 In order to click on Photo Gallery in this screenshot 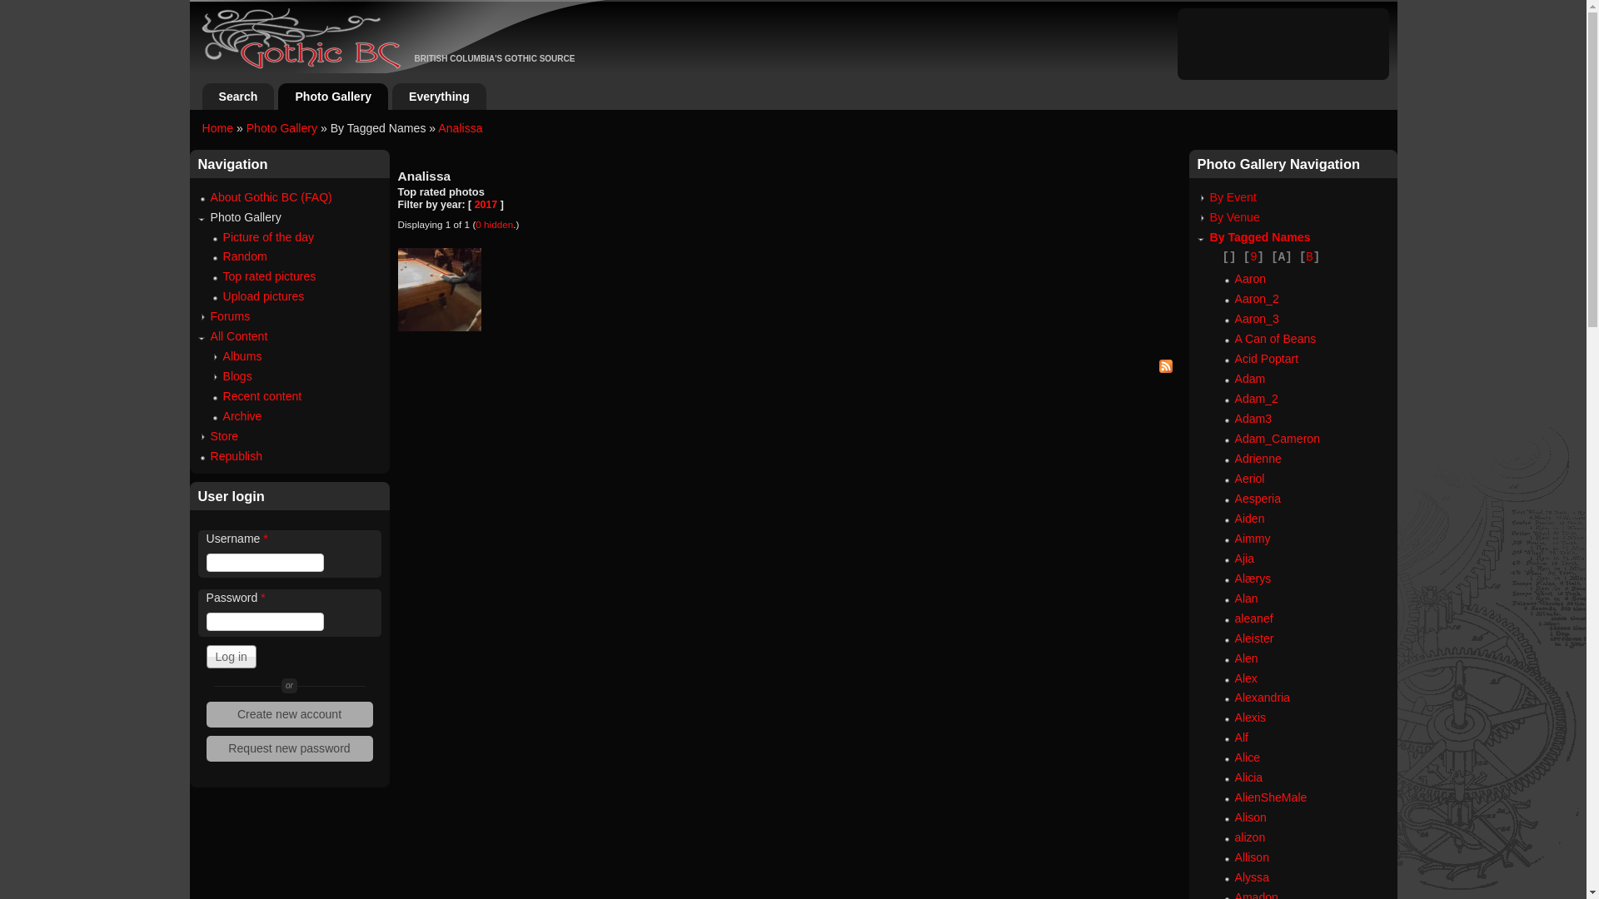, I will do `click(281, 128)`.